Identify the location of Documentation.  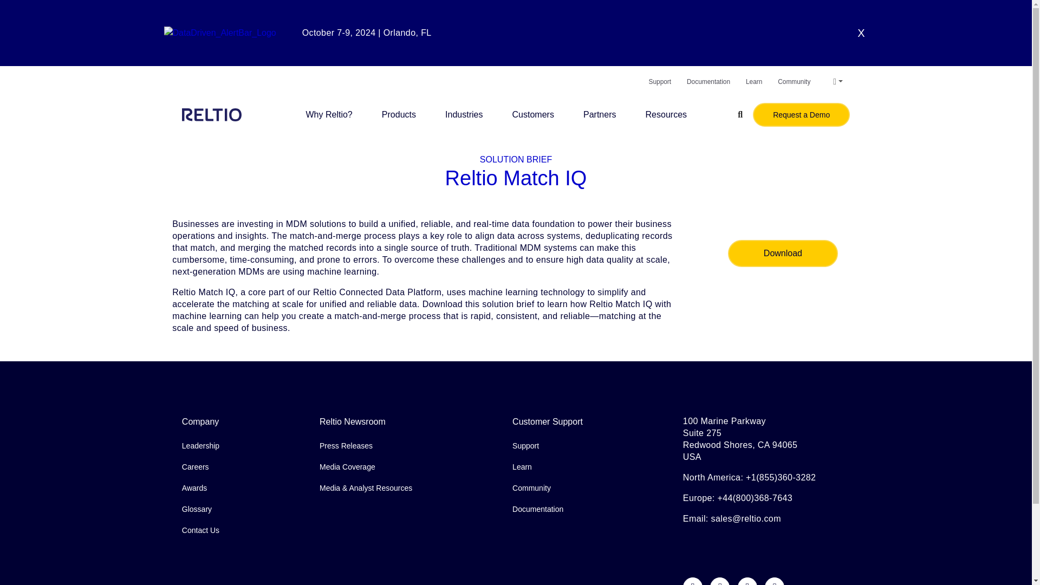
(708, 81).